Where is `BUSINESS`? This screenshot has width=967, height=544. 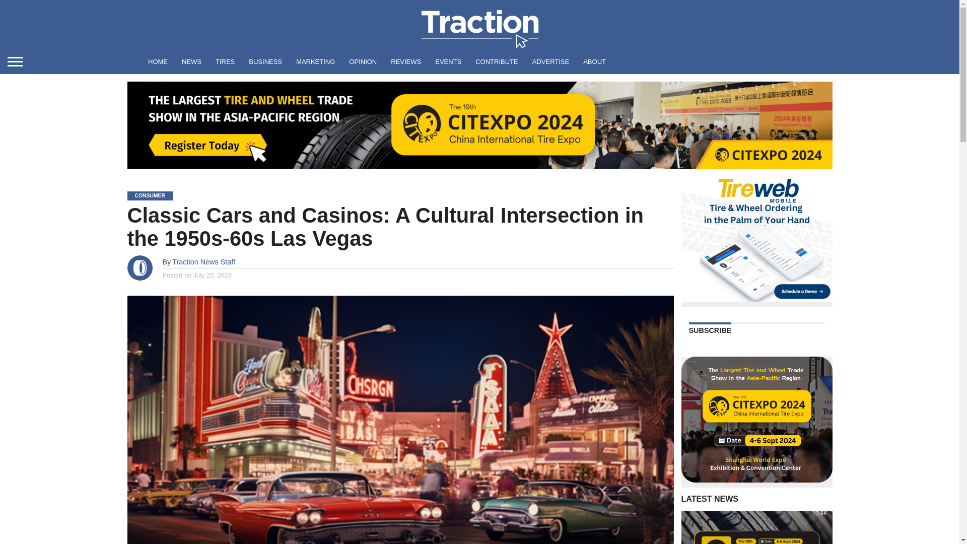
BUSINESS is located at coordinates (265, 61).